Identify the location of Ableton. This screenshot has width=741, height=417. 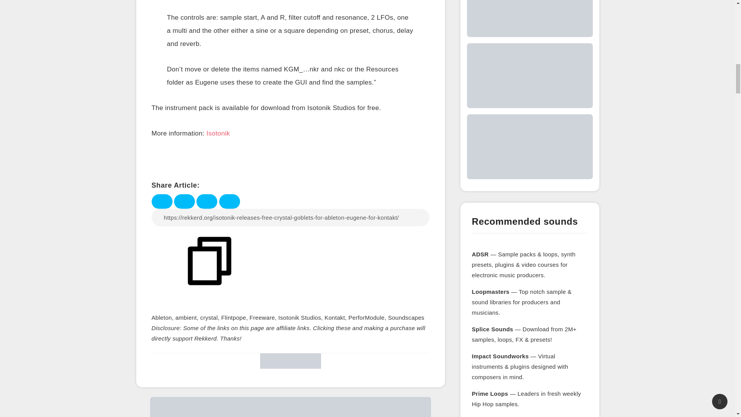
(161, 317).